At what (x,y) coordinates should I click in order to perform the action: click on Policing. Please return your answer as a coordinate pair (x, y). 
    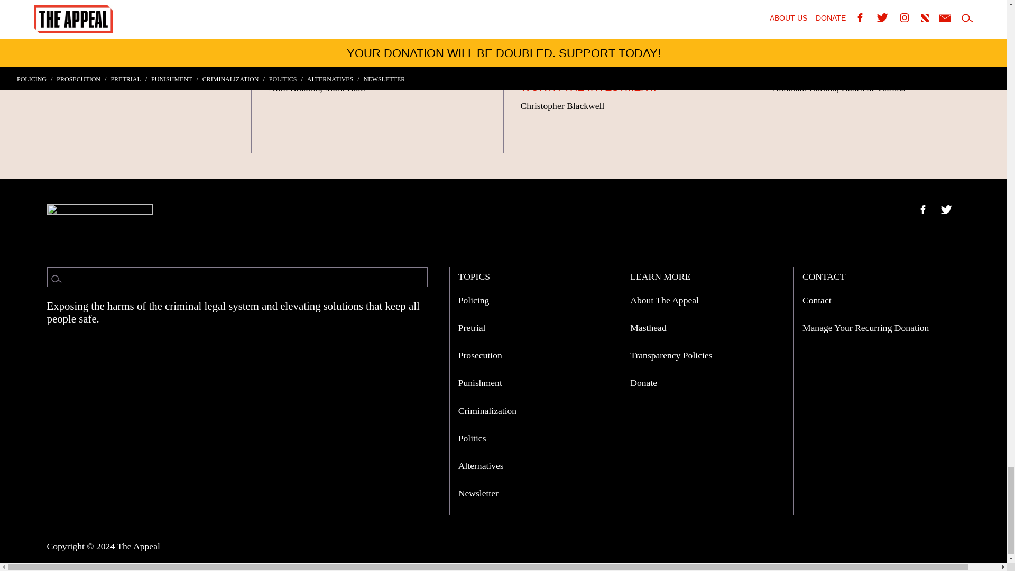
    Looking at the image, I should click on (474, 300).